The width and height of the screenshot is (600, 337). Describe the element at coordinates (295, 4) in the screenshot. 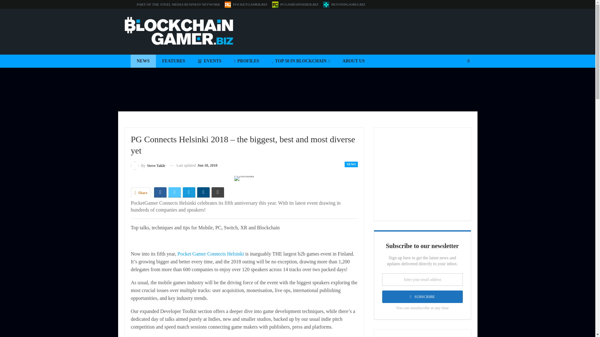

I see `PCGAMESINSIDER.BIZ` at that location.